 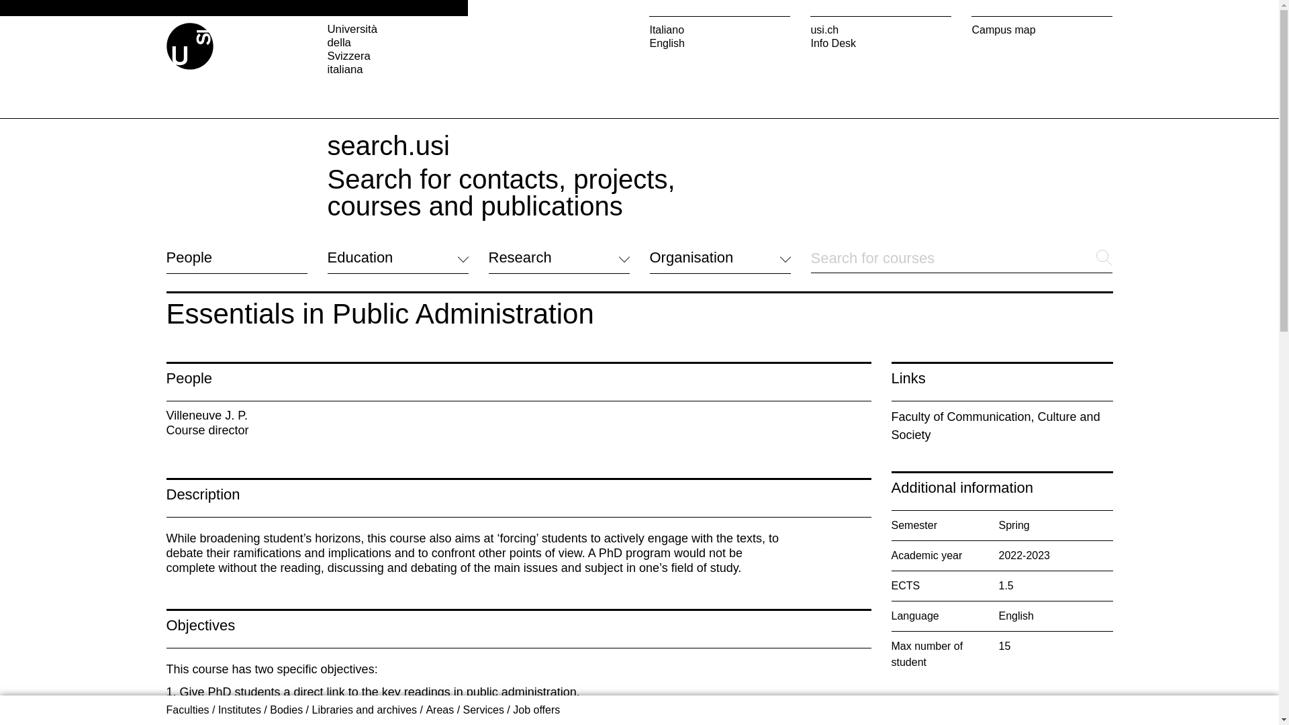 I want to click on Annual Report, so click(x=683, y=608).